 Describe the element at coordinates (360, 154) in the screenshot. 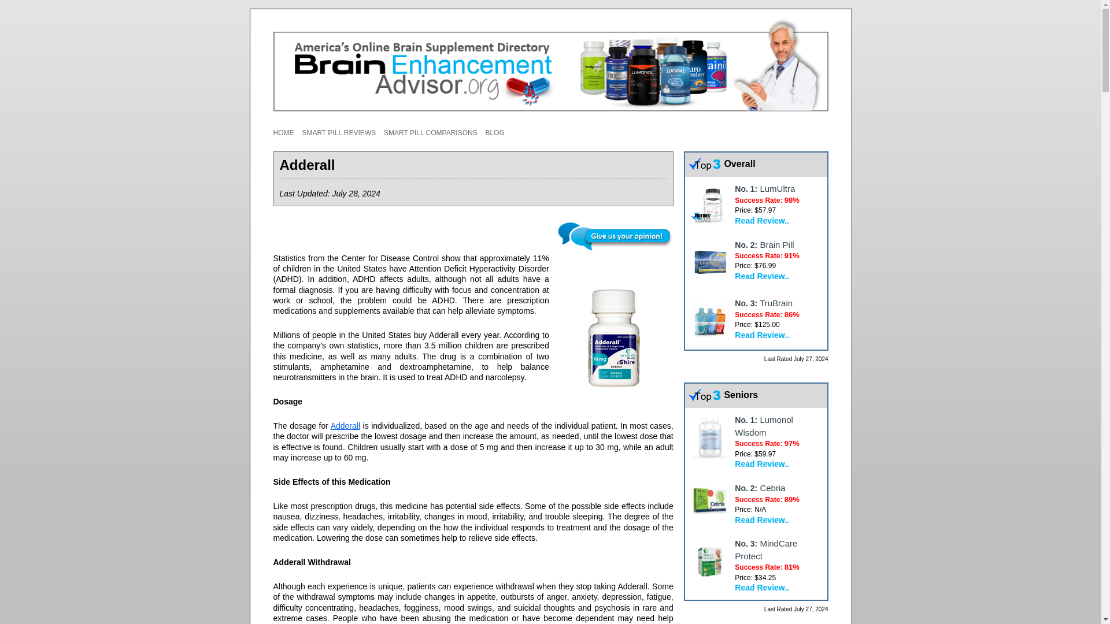

I see `FOR ADULTS` at that location.